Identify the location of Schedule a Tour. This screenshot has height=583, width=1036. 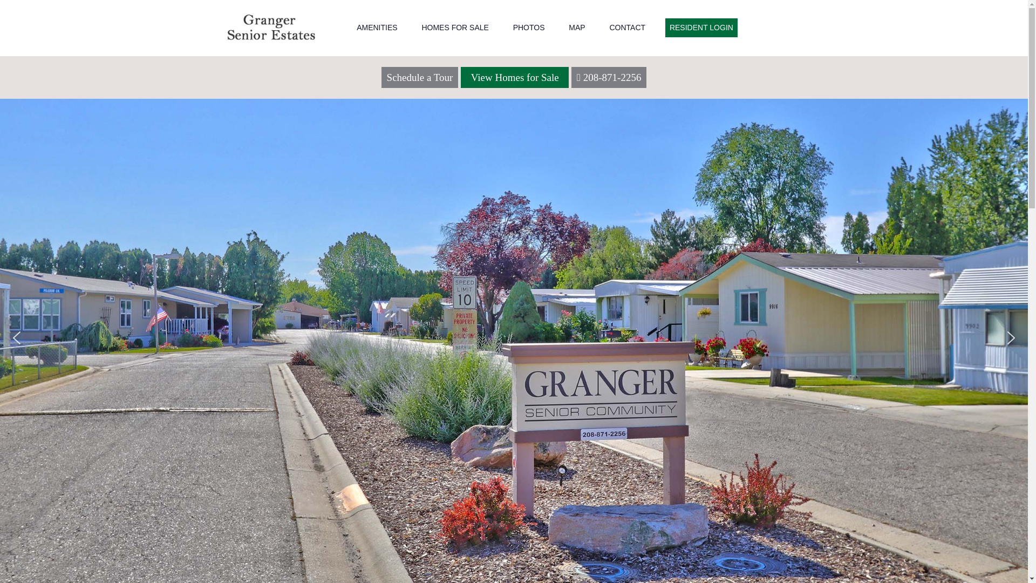
(420, 77).